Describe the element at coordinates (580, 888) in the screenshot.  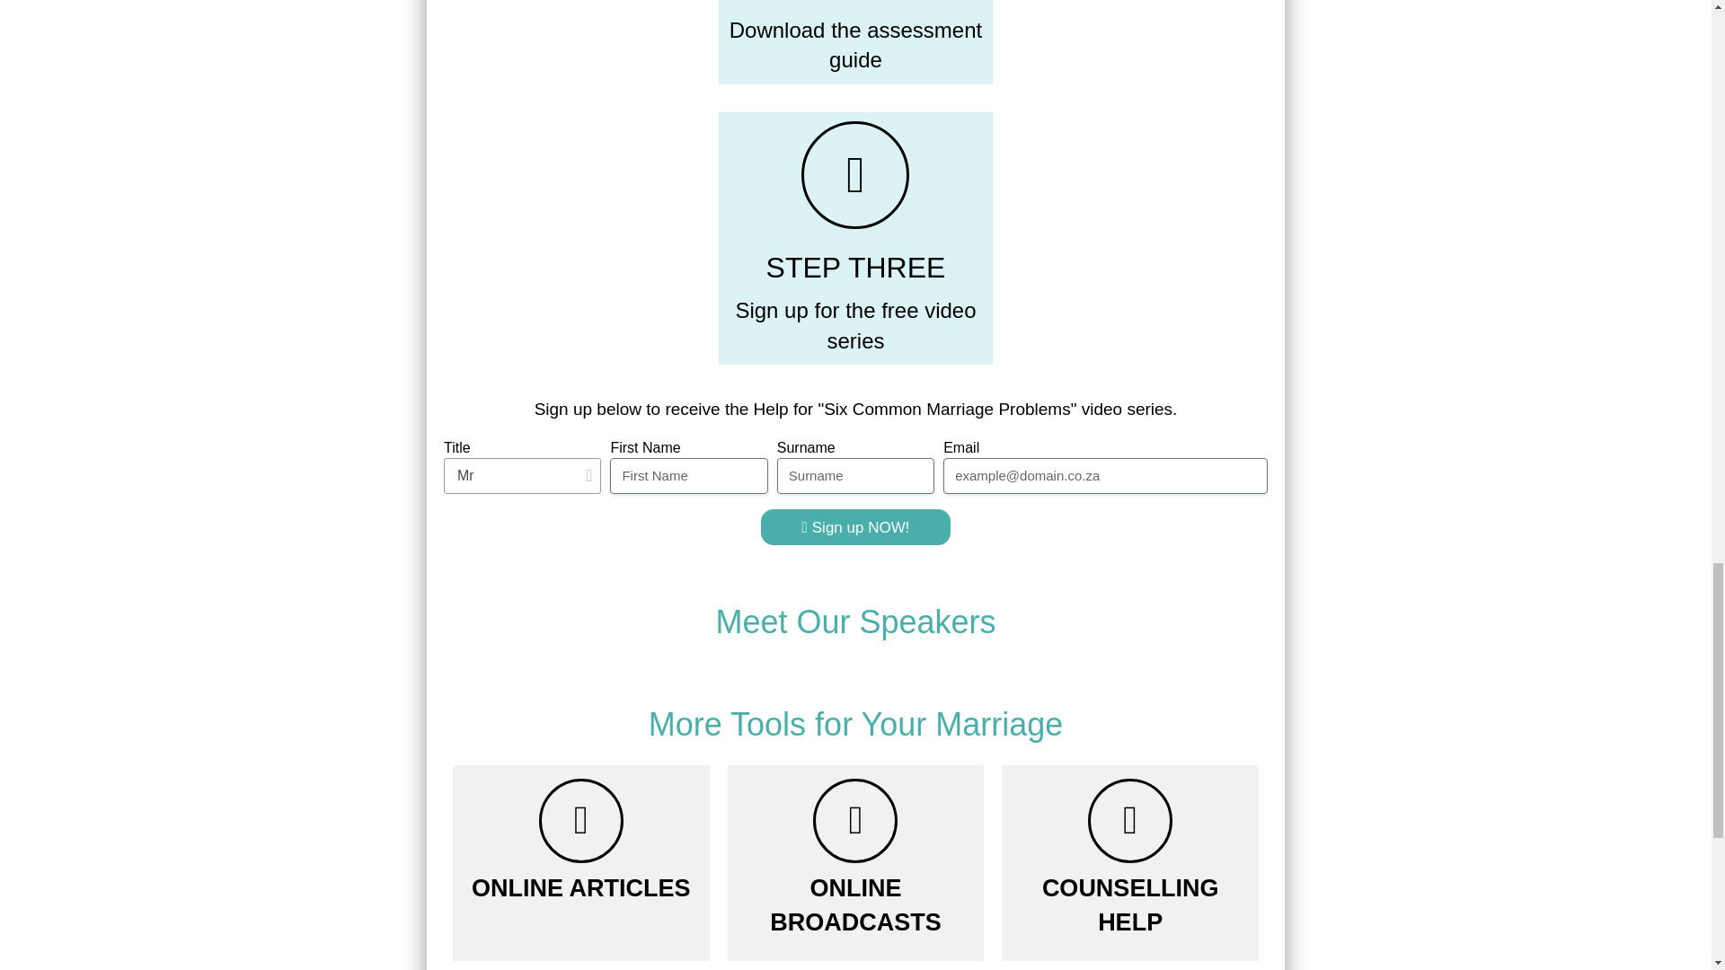
I see `ONLINE ARTICLES` at that location.